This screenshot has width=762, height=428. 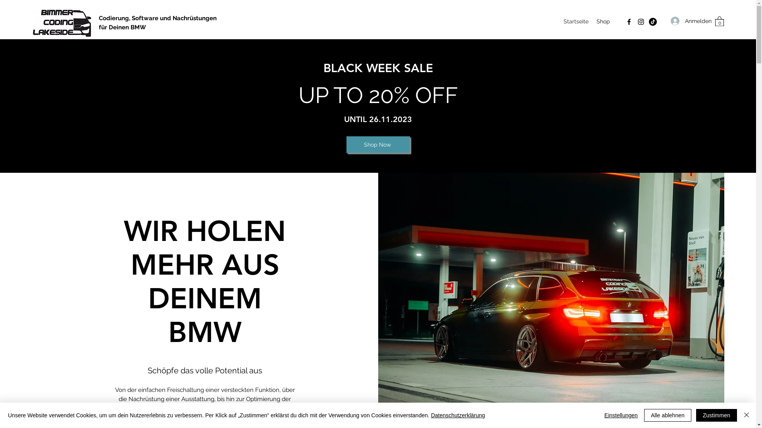 What do you see at coordinates (576, 21) in the screenshot?
I see `Startseite` at bounding box center [576, 21].